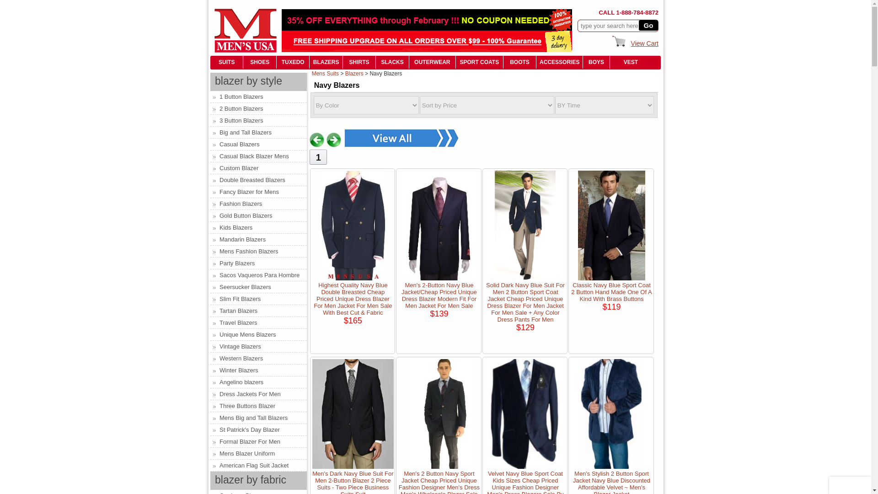  I want to click on mensUSA cart icon, so click(619, 40).